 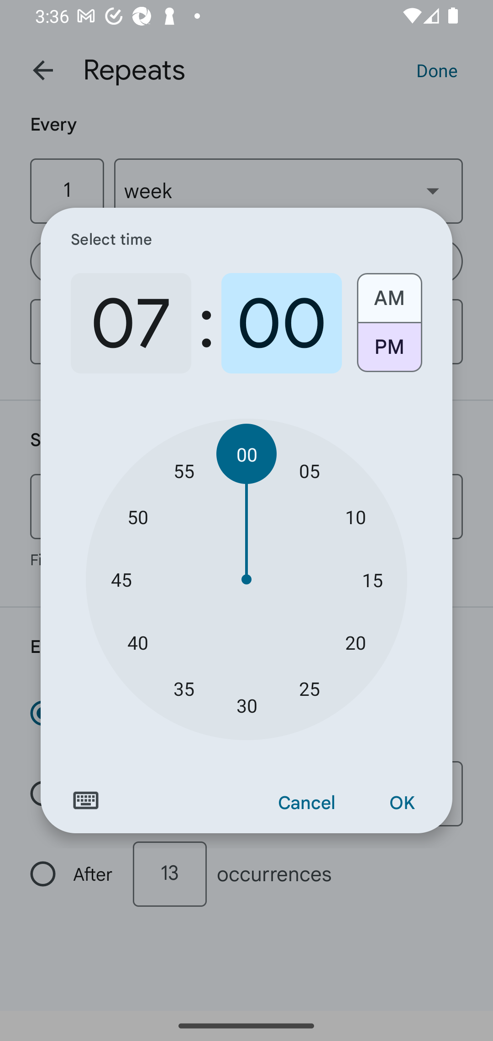 I want to click on 00 00 minutes, so click(x=246, y=454).